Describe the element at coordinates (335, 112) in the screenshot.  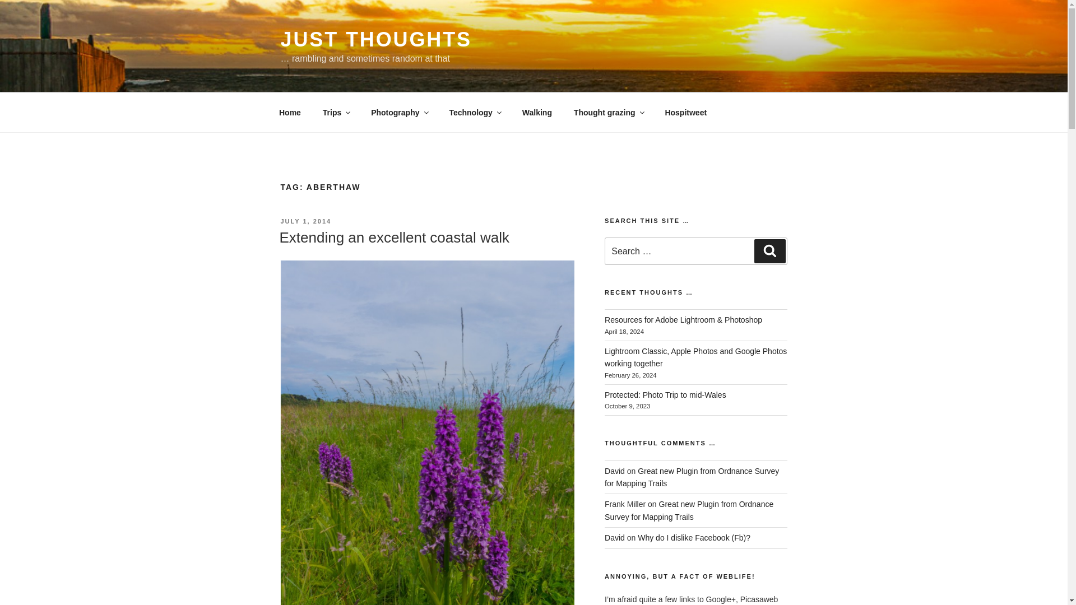
I see `Trips` at that location.